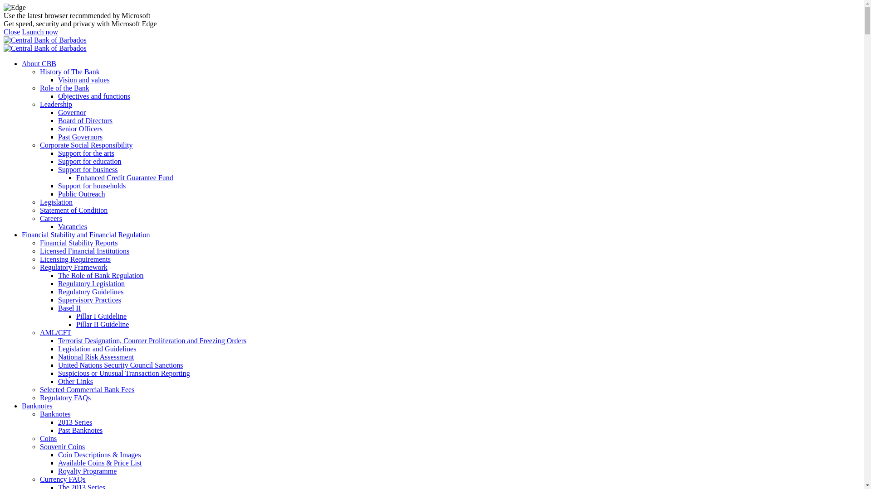  What do you see at coordinates (103, 324) in the screenshot?
I see `Pillar II Guideline` at bounding box center [103, 324].